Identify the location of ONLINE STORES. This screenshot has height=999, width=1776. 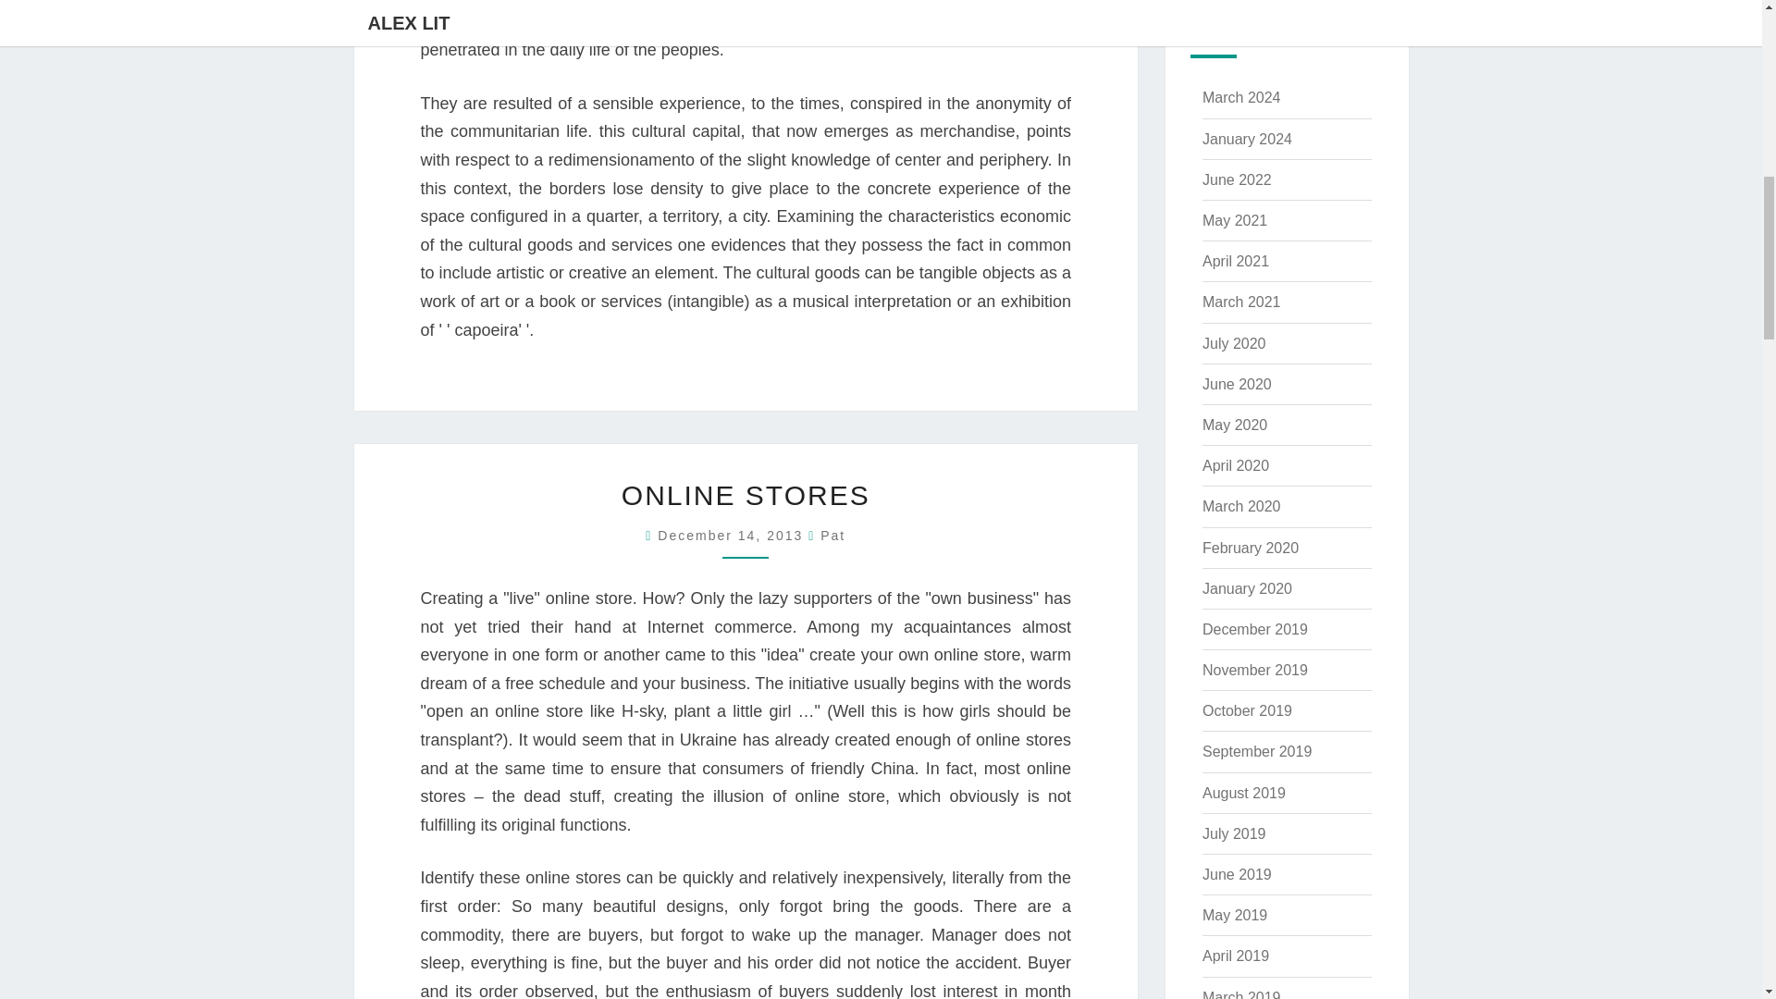
(746, 495).